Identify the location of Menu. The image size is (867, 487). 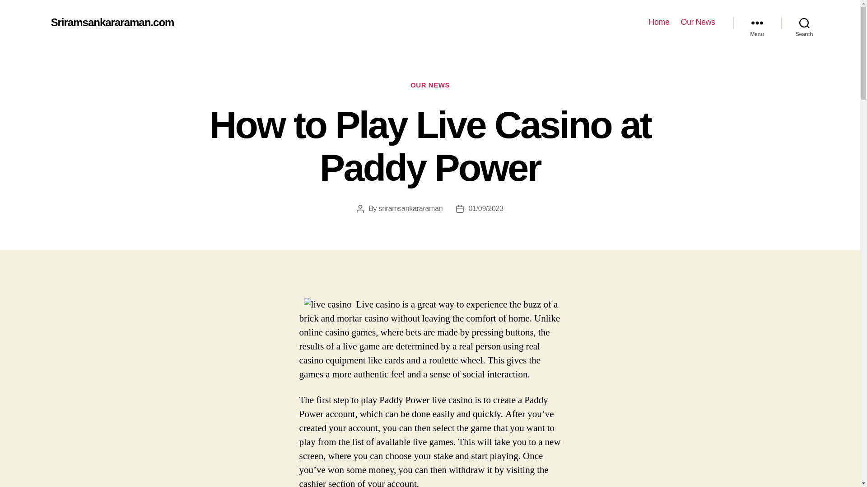
(757, 23).